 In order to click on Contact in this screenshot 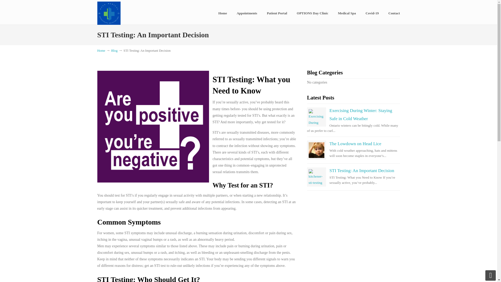, I will do `click(394, 13)`.